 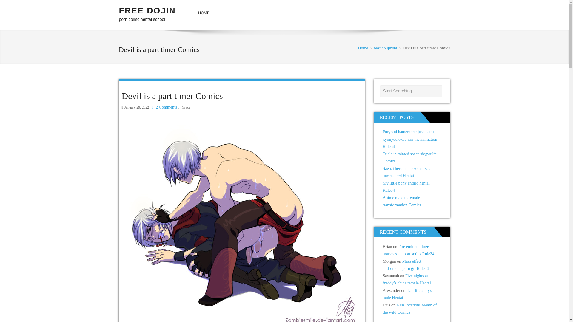 I want to click on Devil is a part timer Comics, so click(x=172, y=96).